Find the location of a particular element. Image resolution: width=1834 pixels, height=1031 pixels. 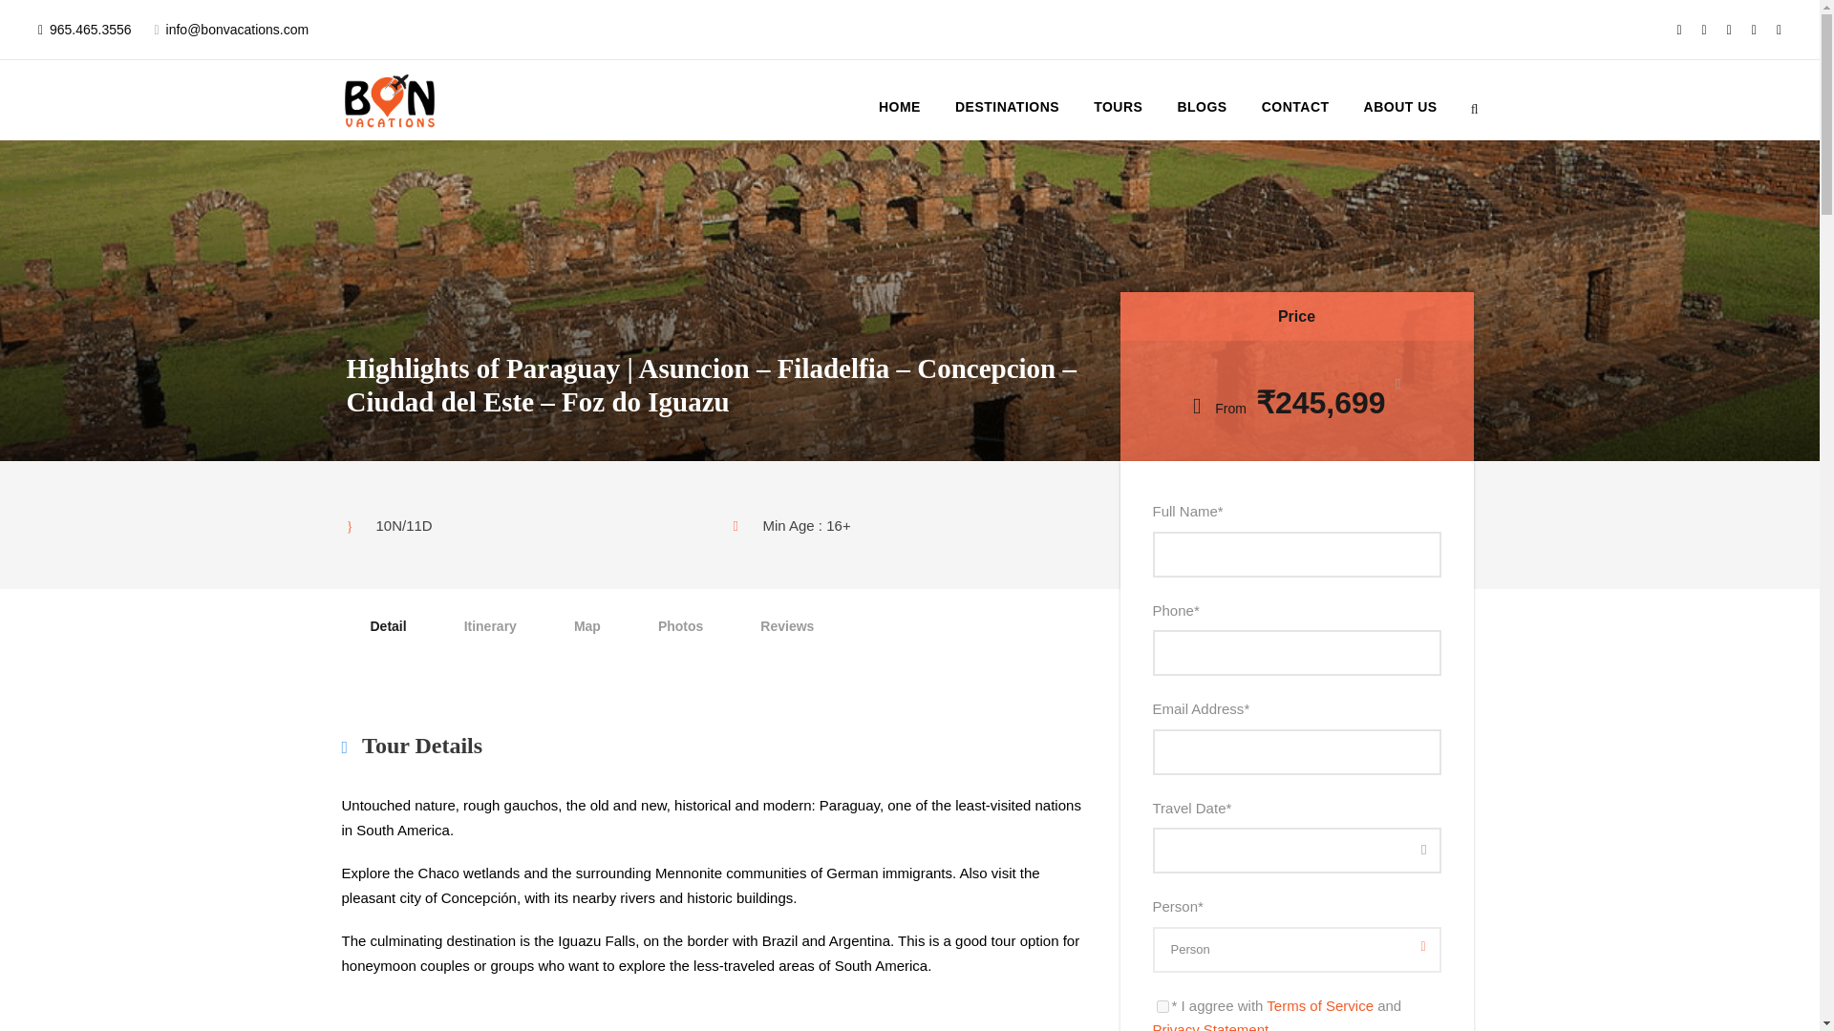

Reviews is located at coordinates (787, 626).